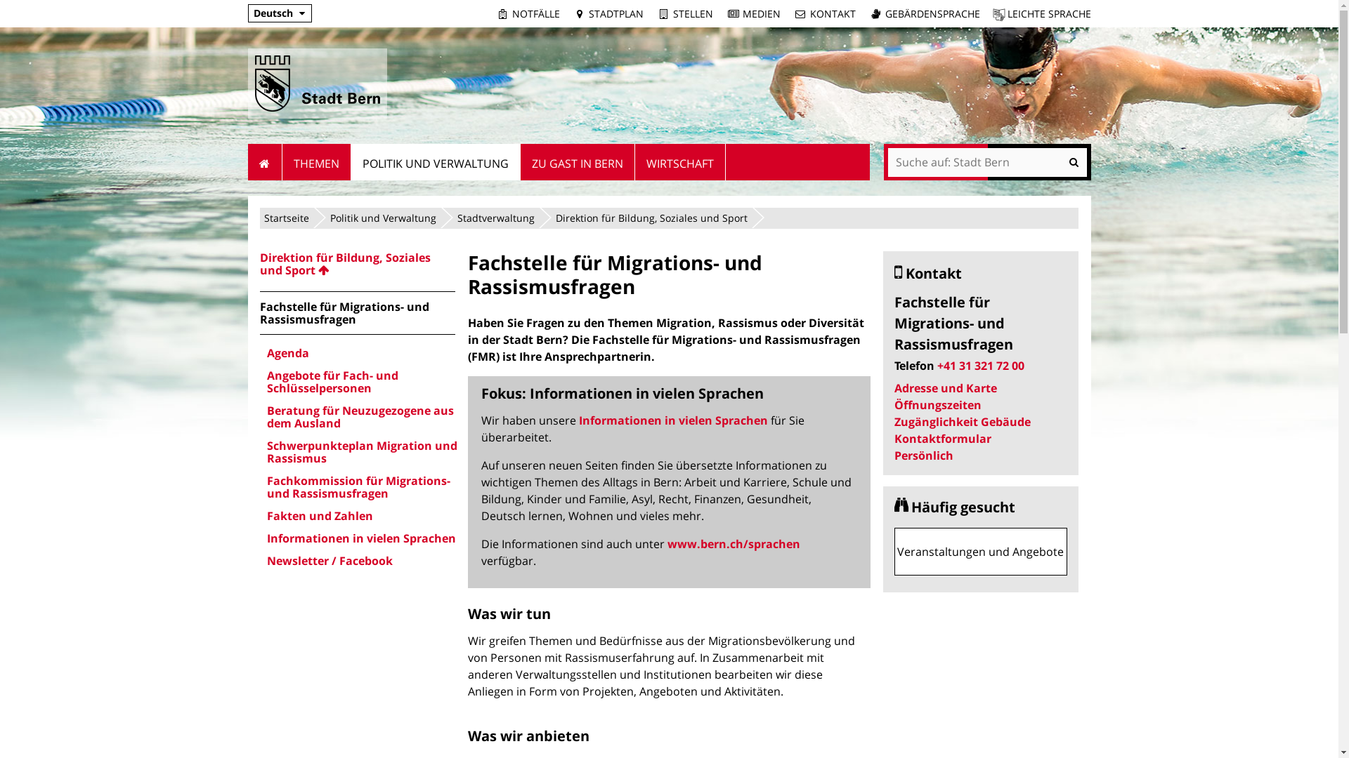  I want to click on Suchen, so click(988, 163).